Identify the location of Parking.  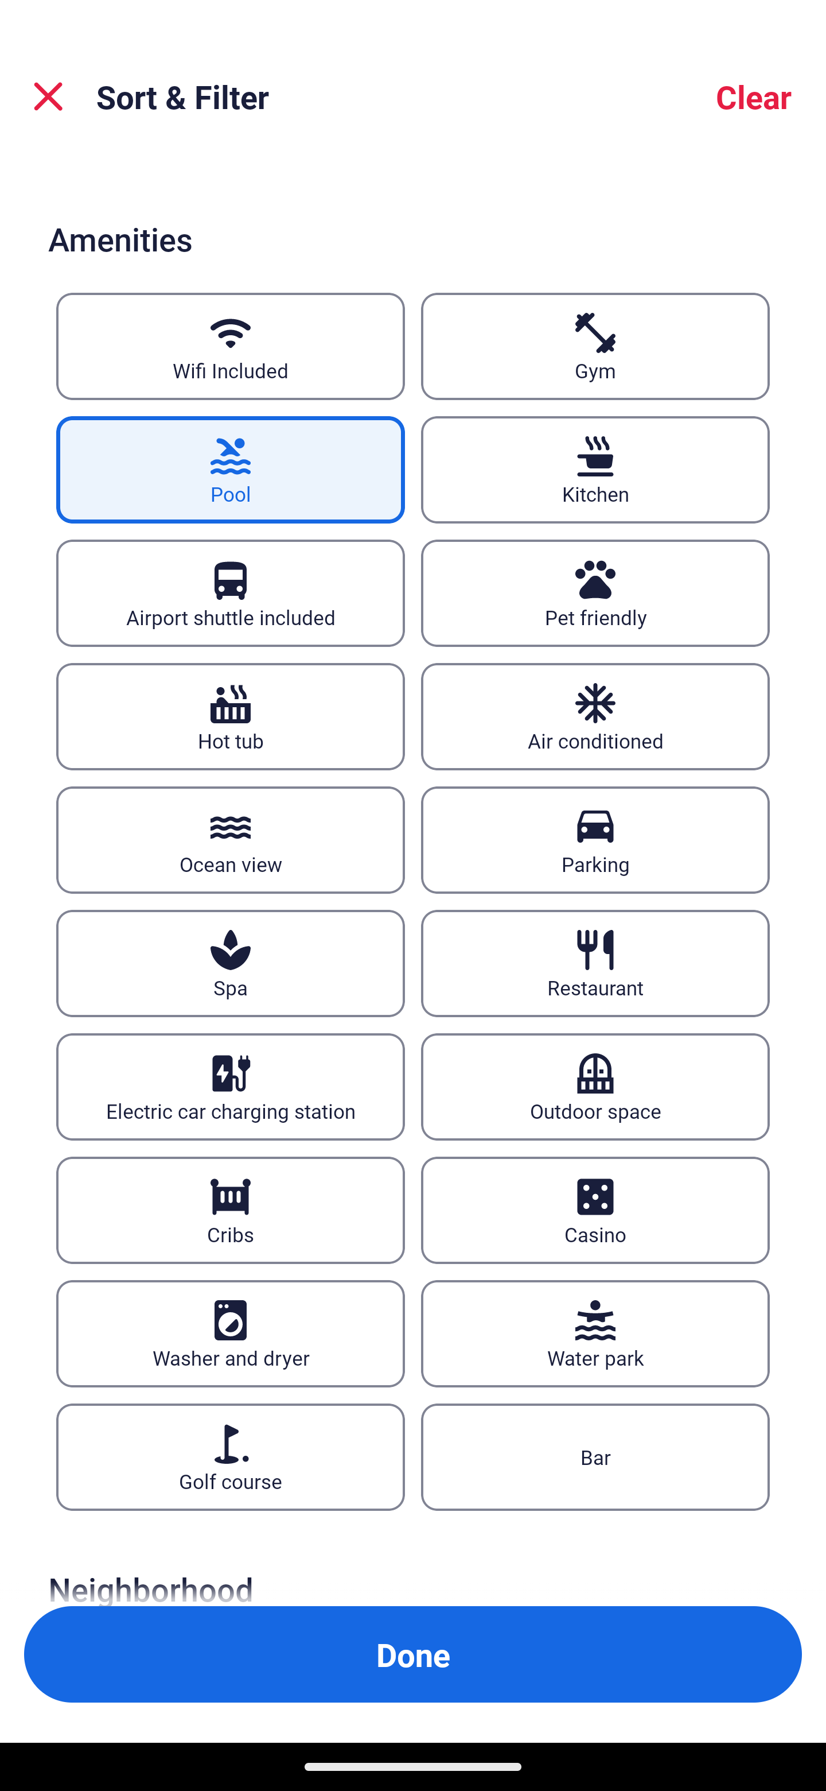
(595, 839).